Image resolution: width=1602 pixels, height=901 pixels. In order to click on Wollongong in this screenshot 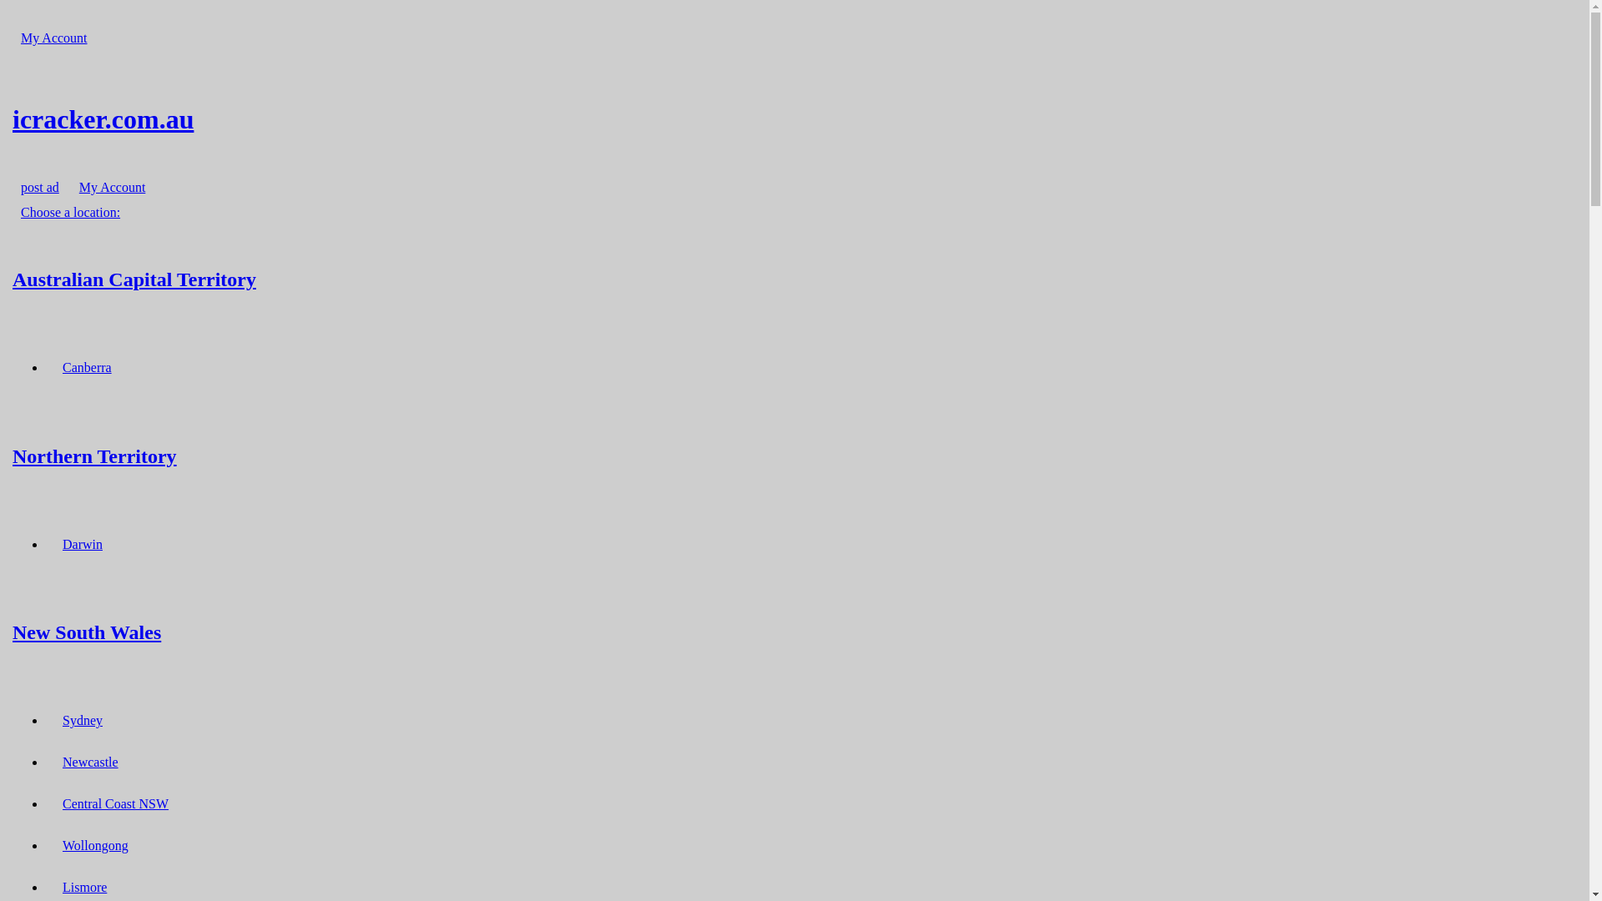, I will do `click(95, 846)`.